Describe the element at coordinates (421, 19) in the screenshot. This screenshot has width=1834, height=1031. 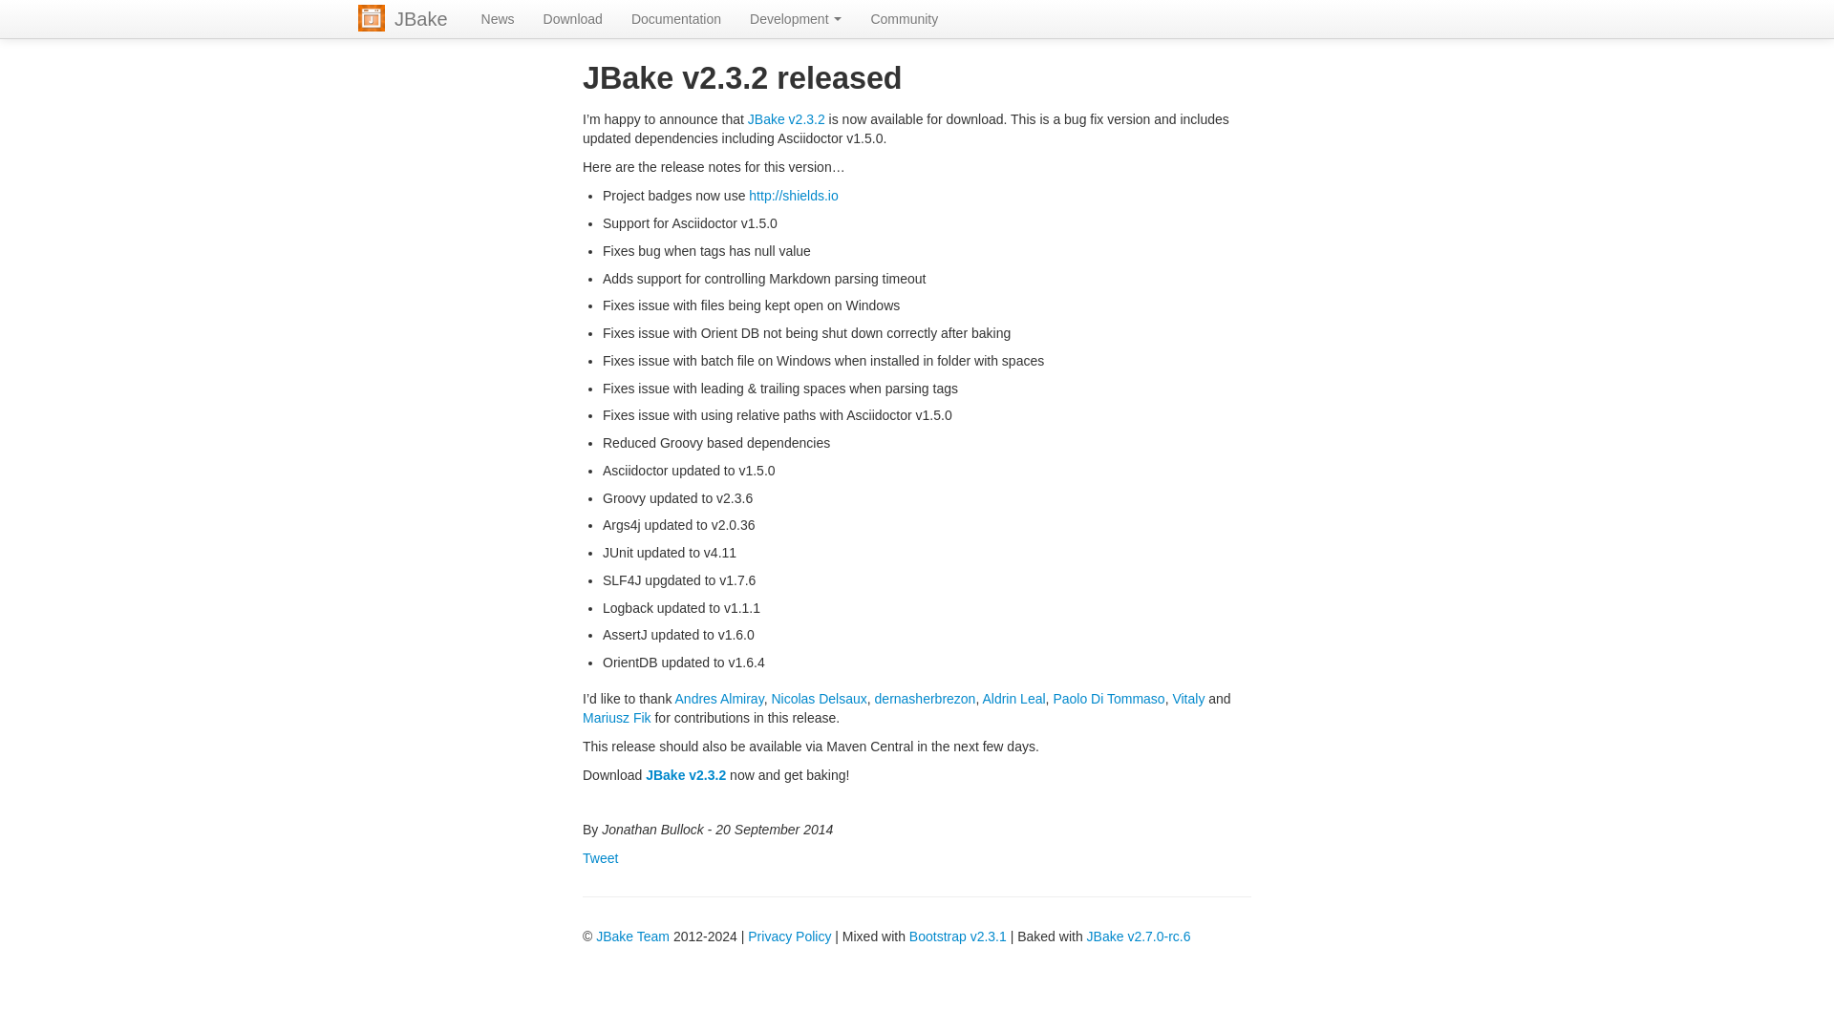
I see `JBake` at that location.